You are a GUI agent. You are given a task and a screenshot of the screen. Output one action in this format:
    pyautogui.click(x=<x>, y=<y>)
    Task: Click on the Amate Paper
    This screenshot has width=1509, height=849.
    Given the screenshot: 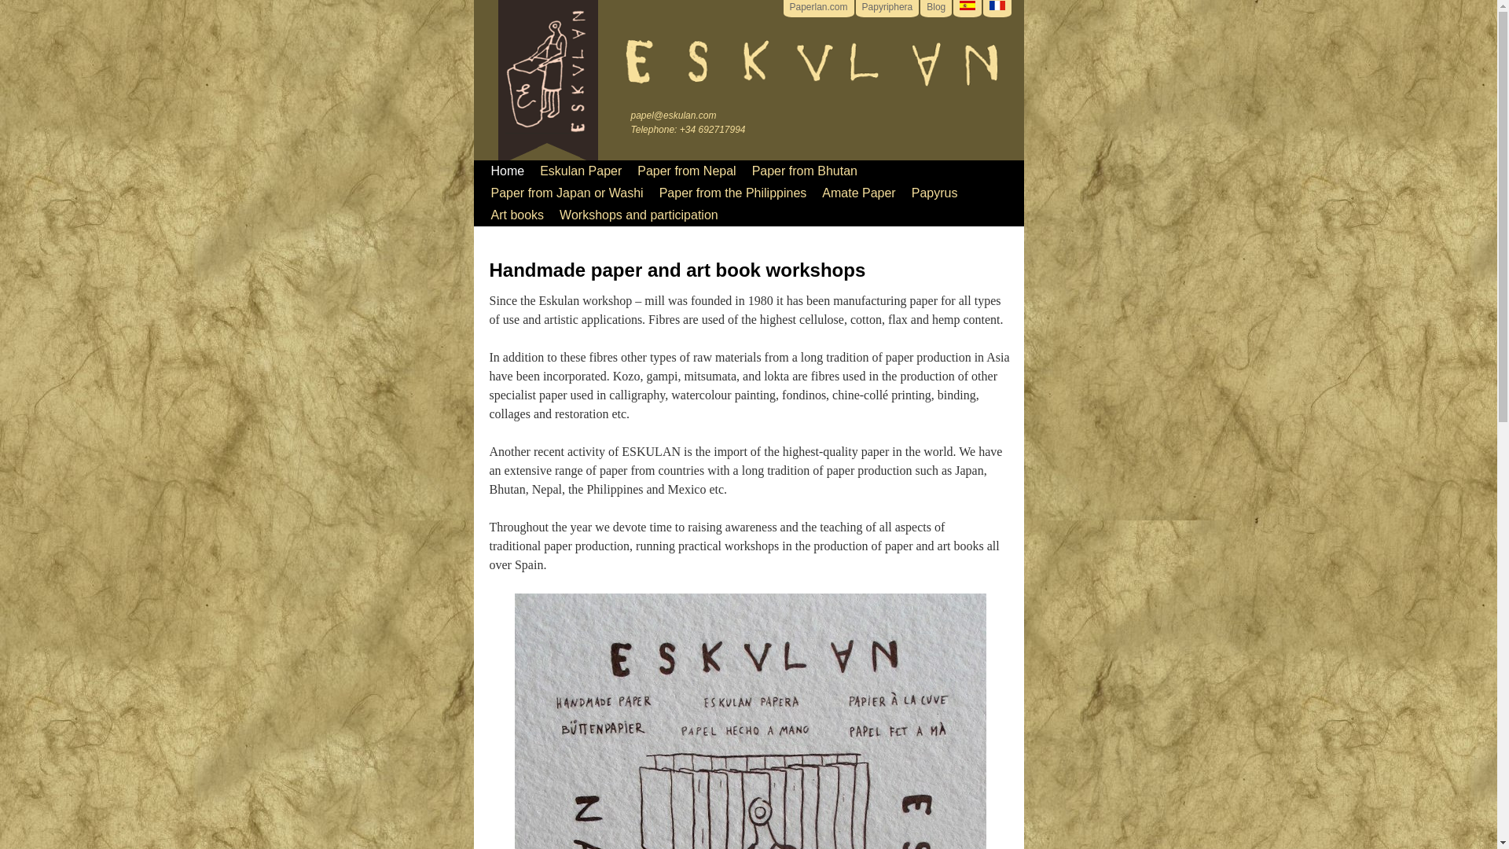 What is the action you would take?
    pyautogui.click(x=858, y=193)
    